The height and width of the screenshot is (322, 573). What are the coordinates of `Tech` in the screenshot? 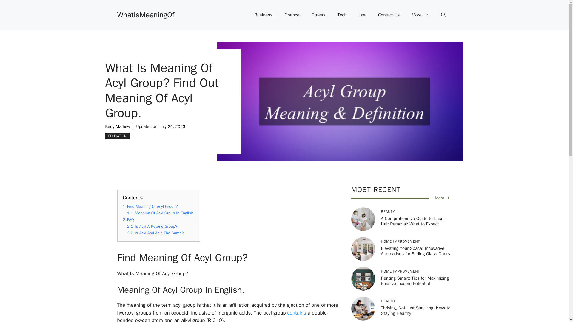 It's located at (342, 15).